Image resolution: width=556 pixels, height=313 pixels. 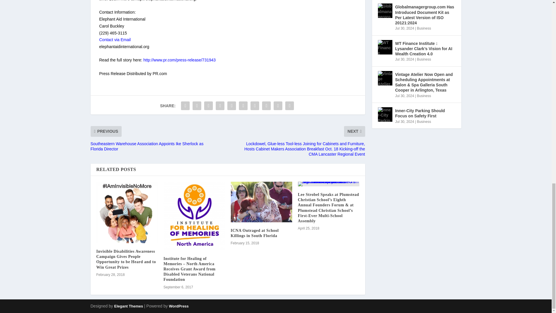 I want to click on ICNA Outraged at School Killings in South Florida, so click(x=261, y=202).